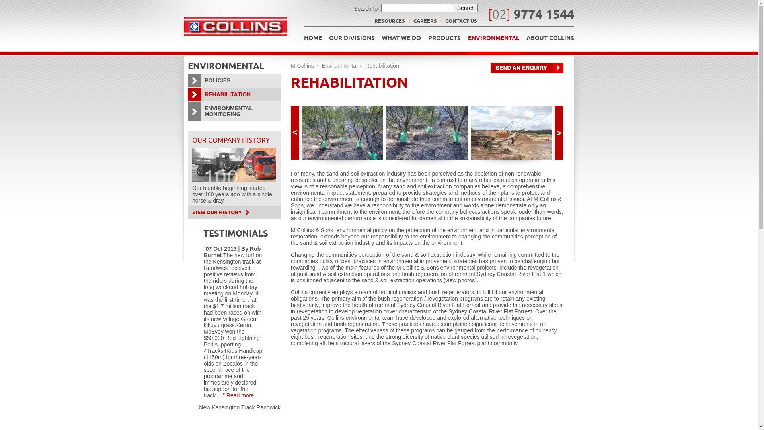  Describe the element at coordinates (559, 133) in the screenshot. I see `next` at that location.